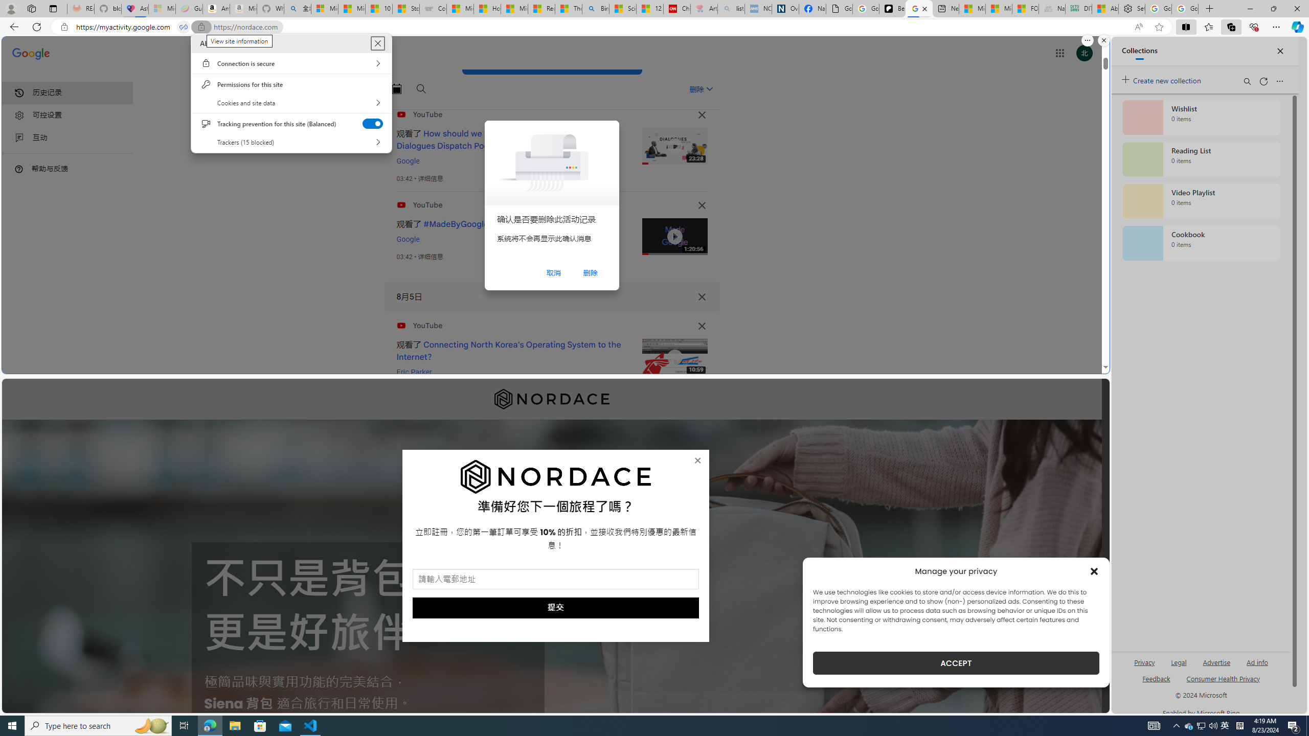  What do you see at coordinates (1231, 27) in the screenshot?
I see `Settings and more (Alt+F)` at bounding box center [1231, 27].